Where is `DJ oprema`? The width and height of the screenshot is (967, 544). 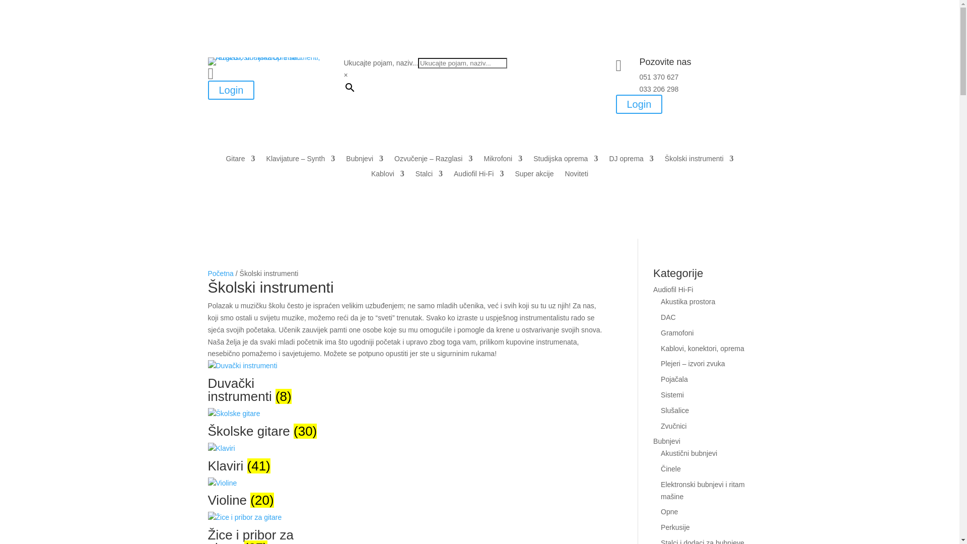
DJ oprema is located at coordinates (631, 161).